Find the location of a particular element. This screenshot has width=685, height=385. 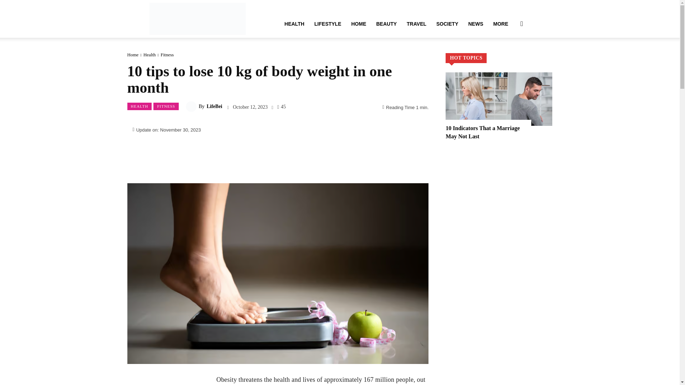

LIFESTYLE is located at coordinates (328, 24).